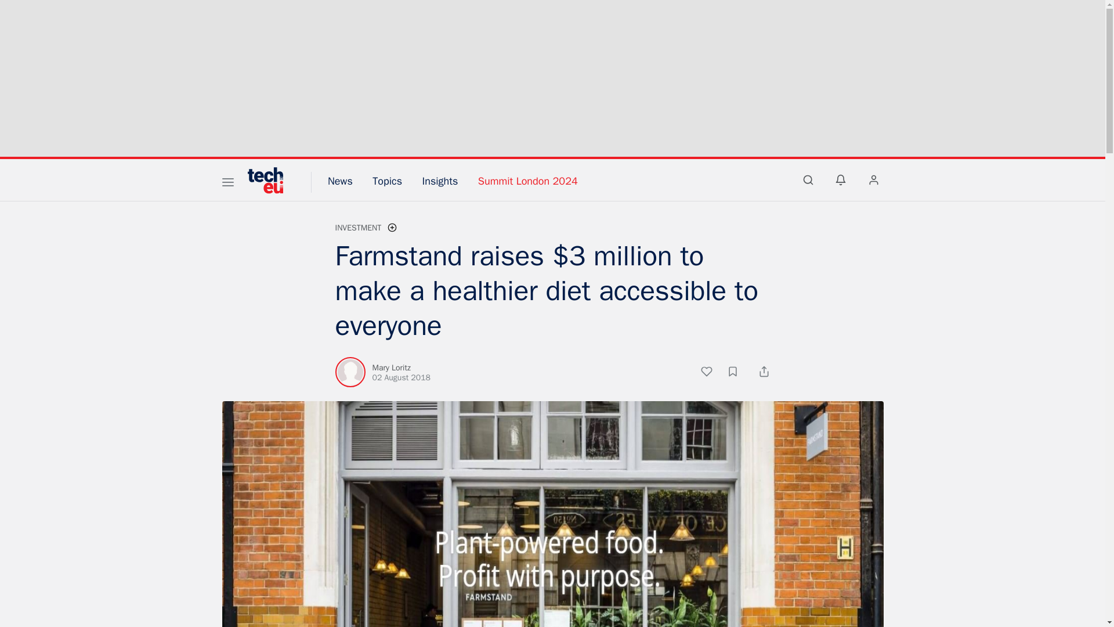 The height and width of the screenshot is (627, 1114). What do you see at coordinates (440, 181) in the screenshot?
I see `Insights` at bounding box center [440, 181].